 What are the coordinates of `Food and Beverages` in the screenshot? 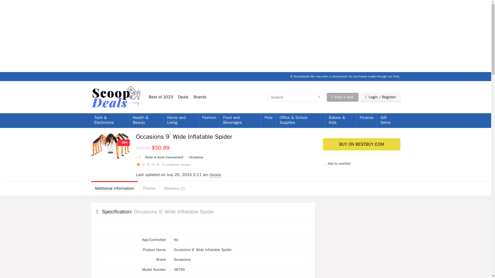 It's located at (240, 120).